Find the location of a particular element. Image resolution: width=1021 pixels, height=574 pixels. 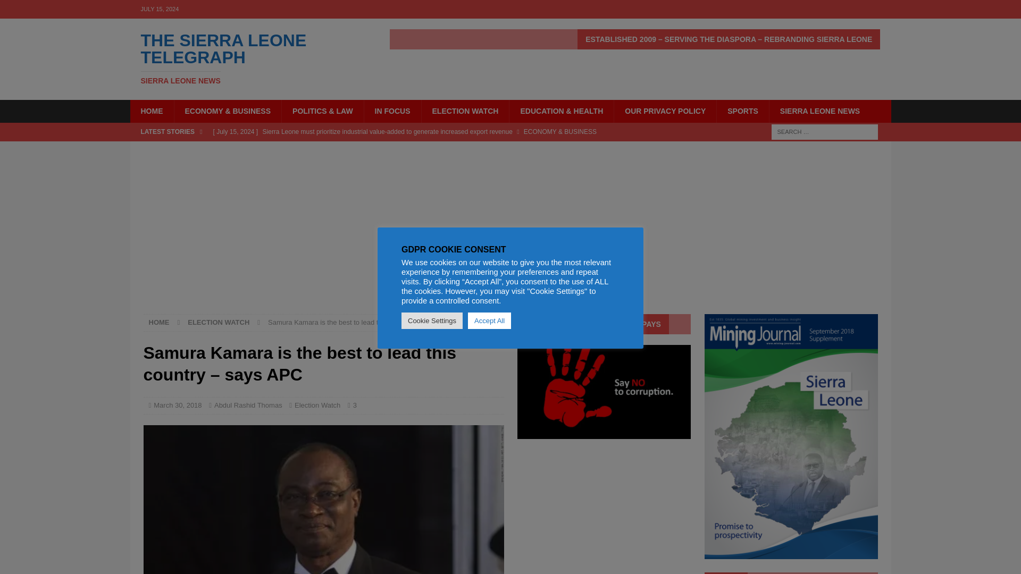

Election Watch is located at coordinates (324, 500).